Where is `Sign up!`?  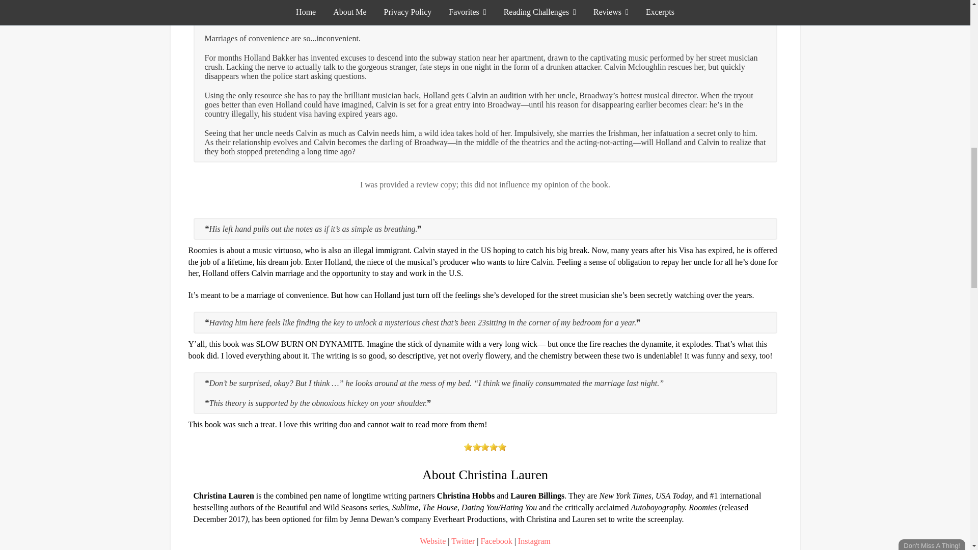
Sign up! is located at coordinates (915, 68).